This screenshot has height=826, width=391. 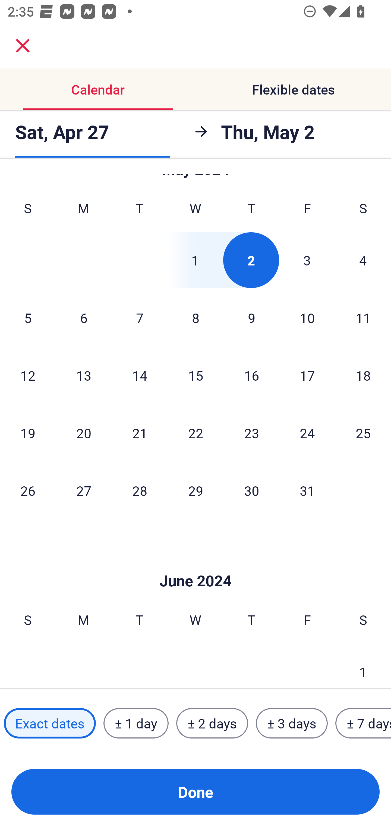 I want to click on 6 Monday, May 6, 2024, so click(x=84, y=317).